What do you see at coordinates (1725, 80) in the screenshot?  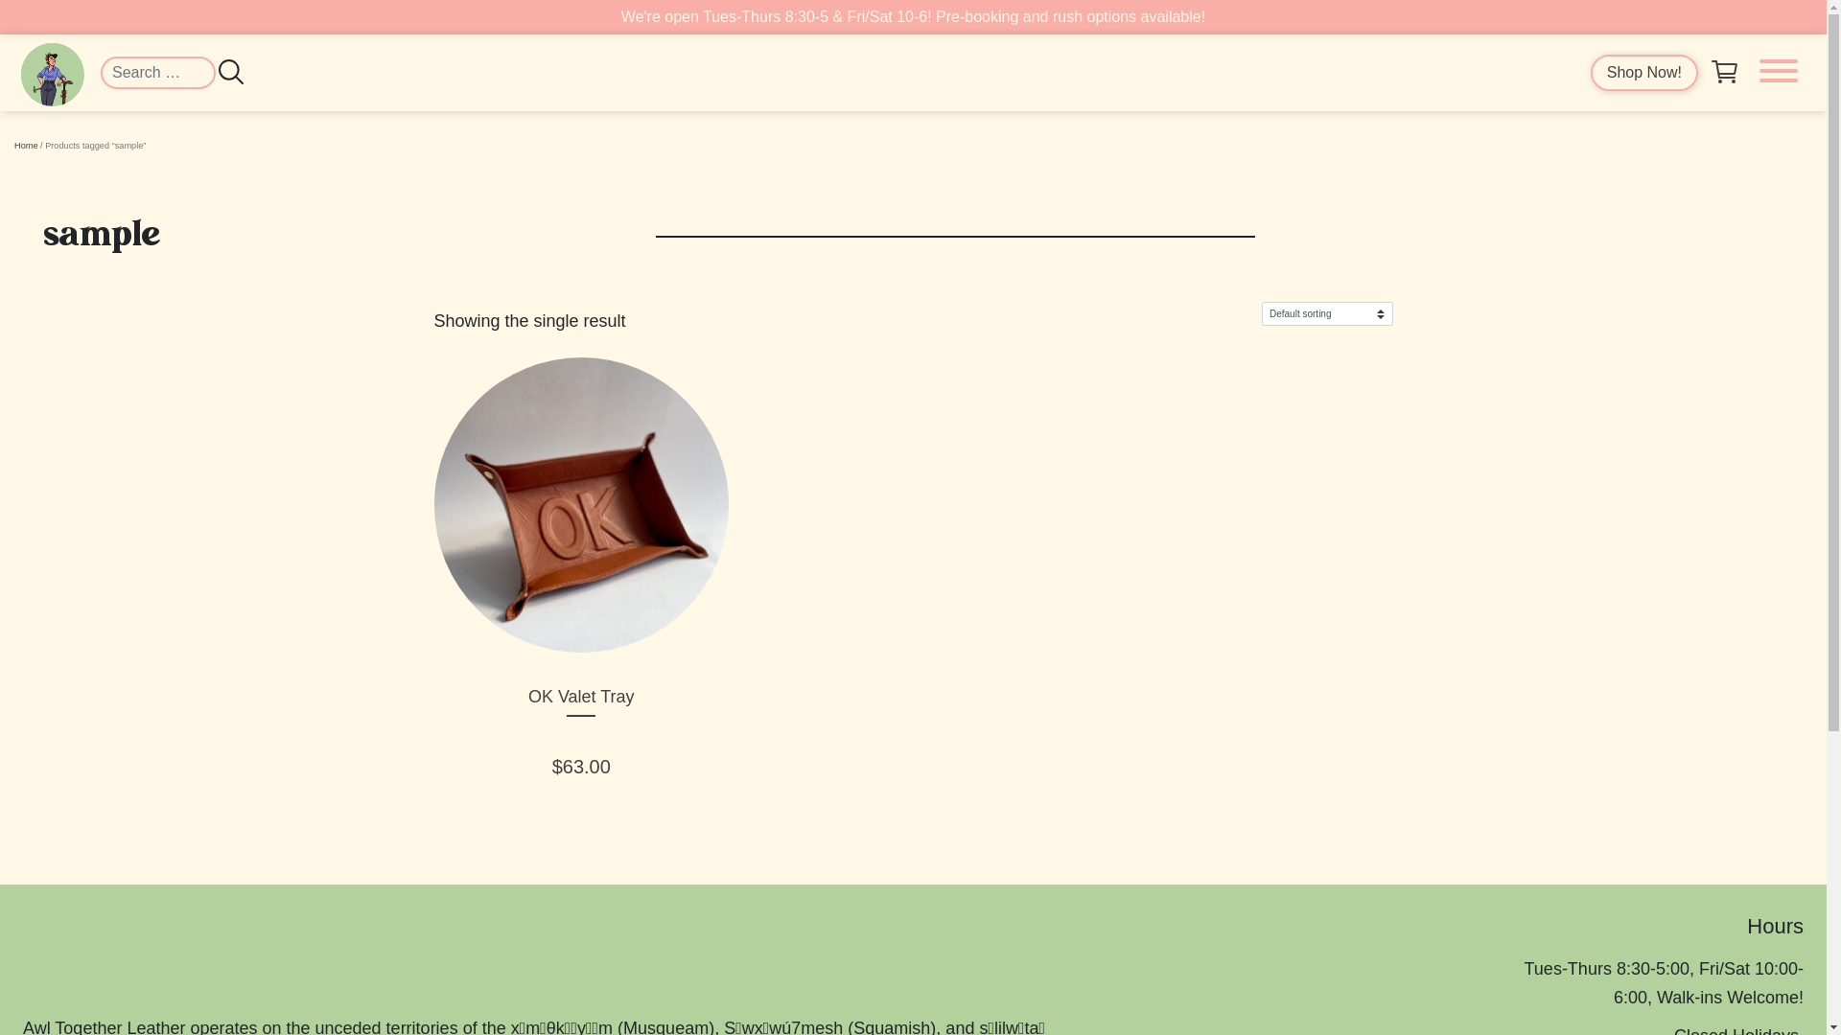 I see `View your shopping cart` at bounding box center [1725, 80].